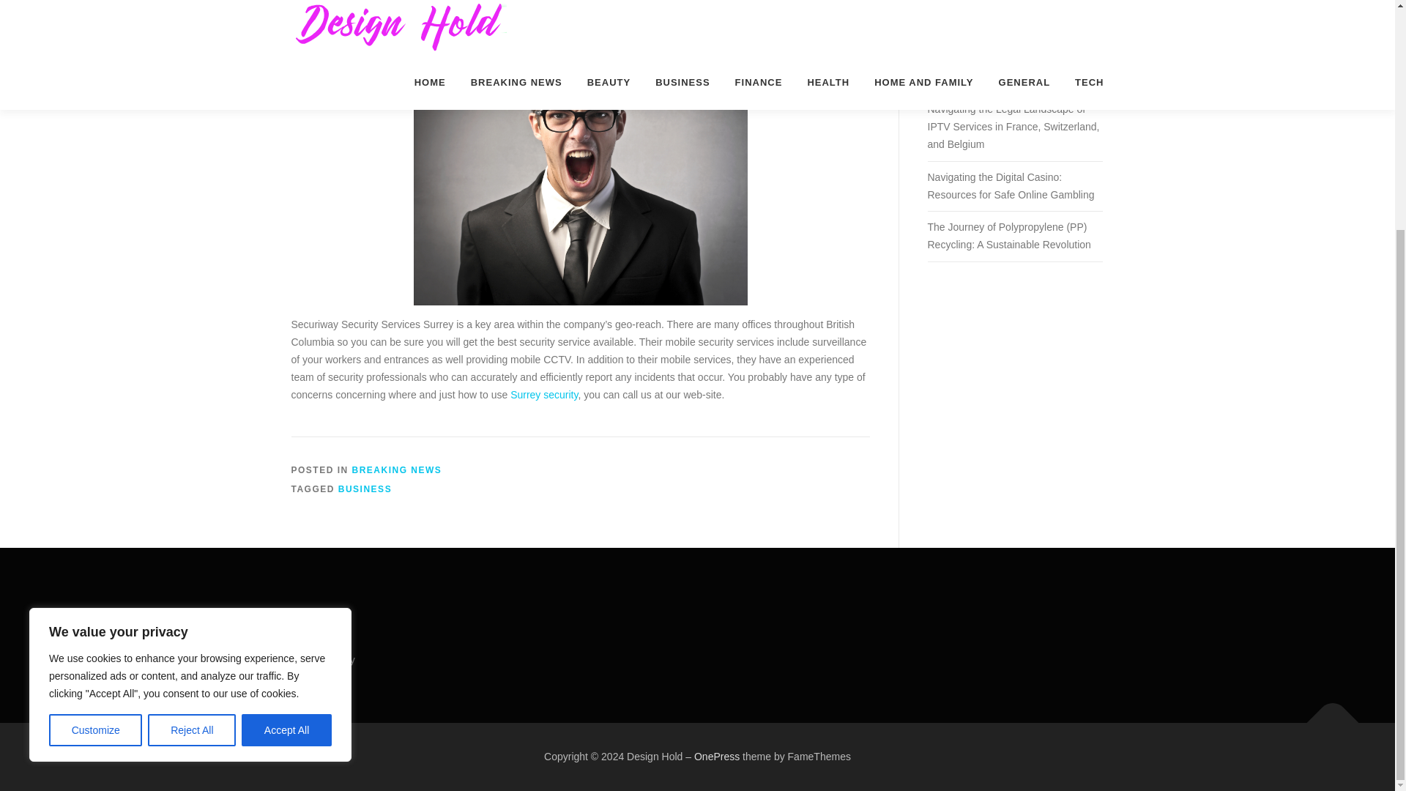 Image resolution: width=1406 pixels, height=791 pixels. Describe the element at coordinates (287, 416) in the screenshot. I see `Accept All` at that location.